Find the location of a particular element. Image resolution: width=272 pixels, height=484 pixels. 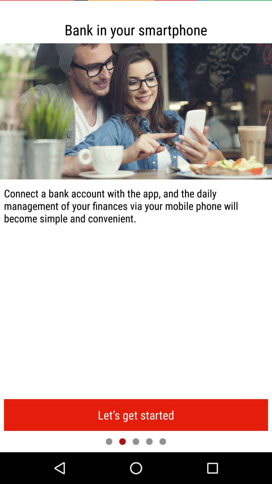

next page is located at coordinates (136, 441).